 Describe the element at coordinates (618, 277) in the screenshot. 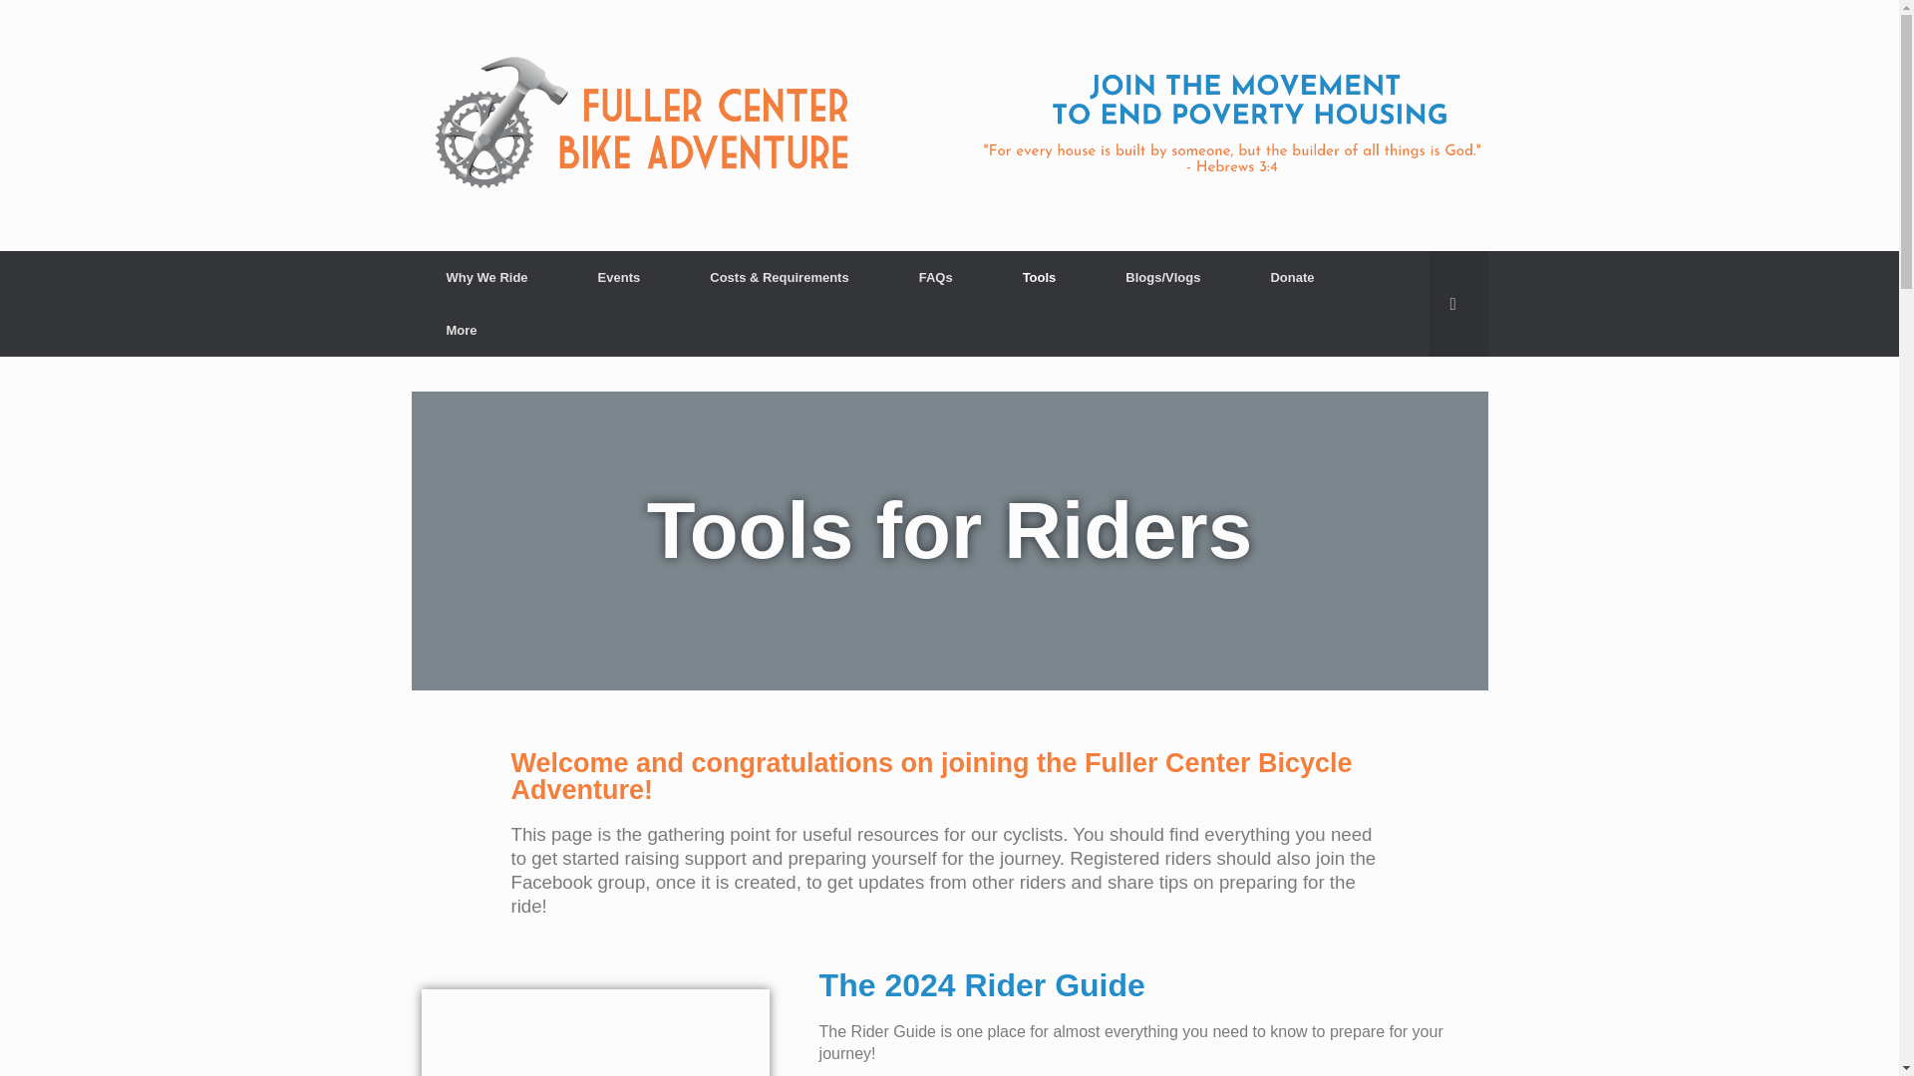

I see `Events` at that location.